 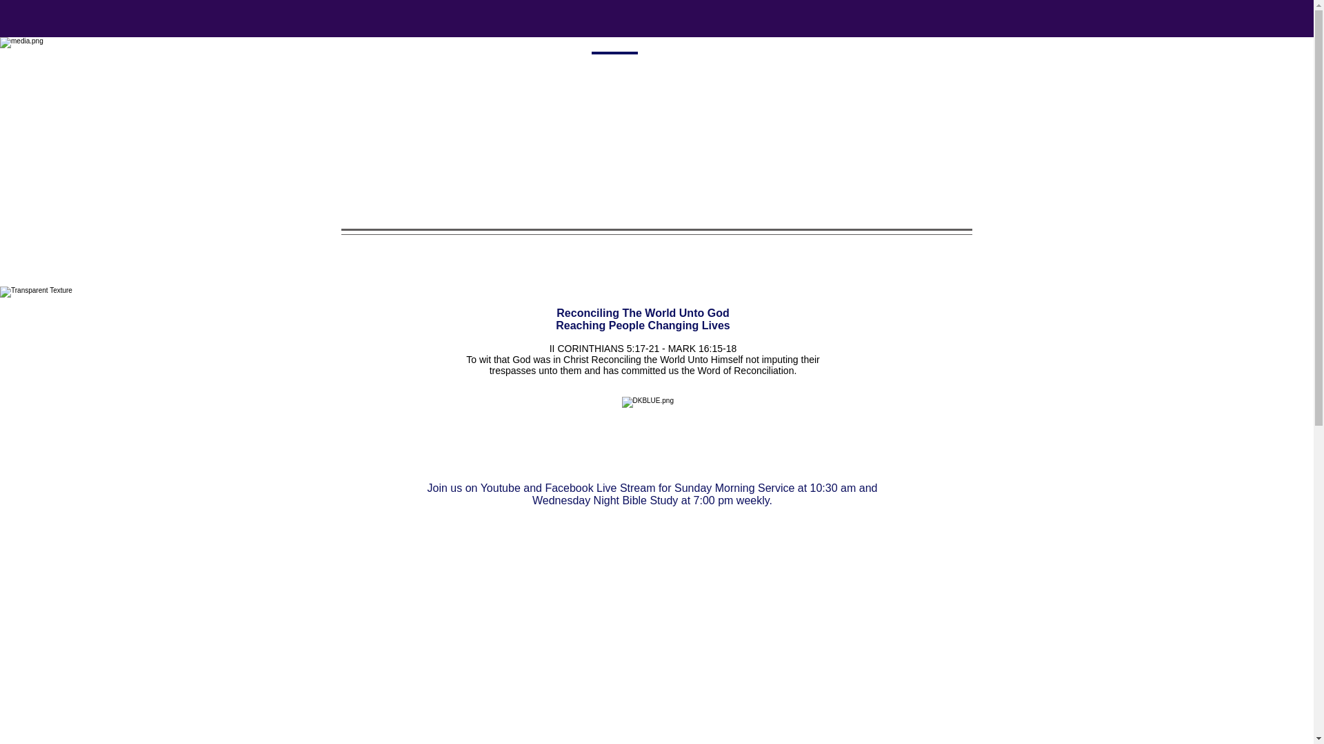 I want to click on Media, so click(x=614, y=59).